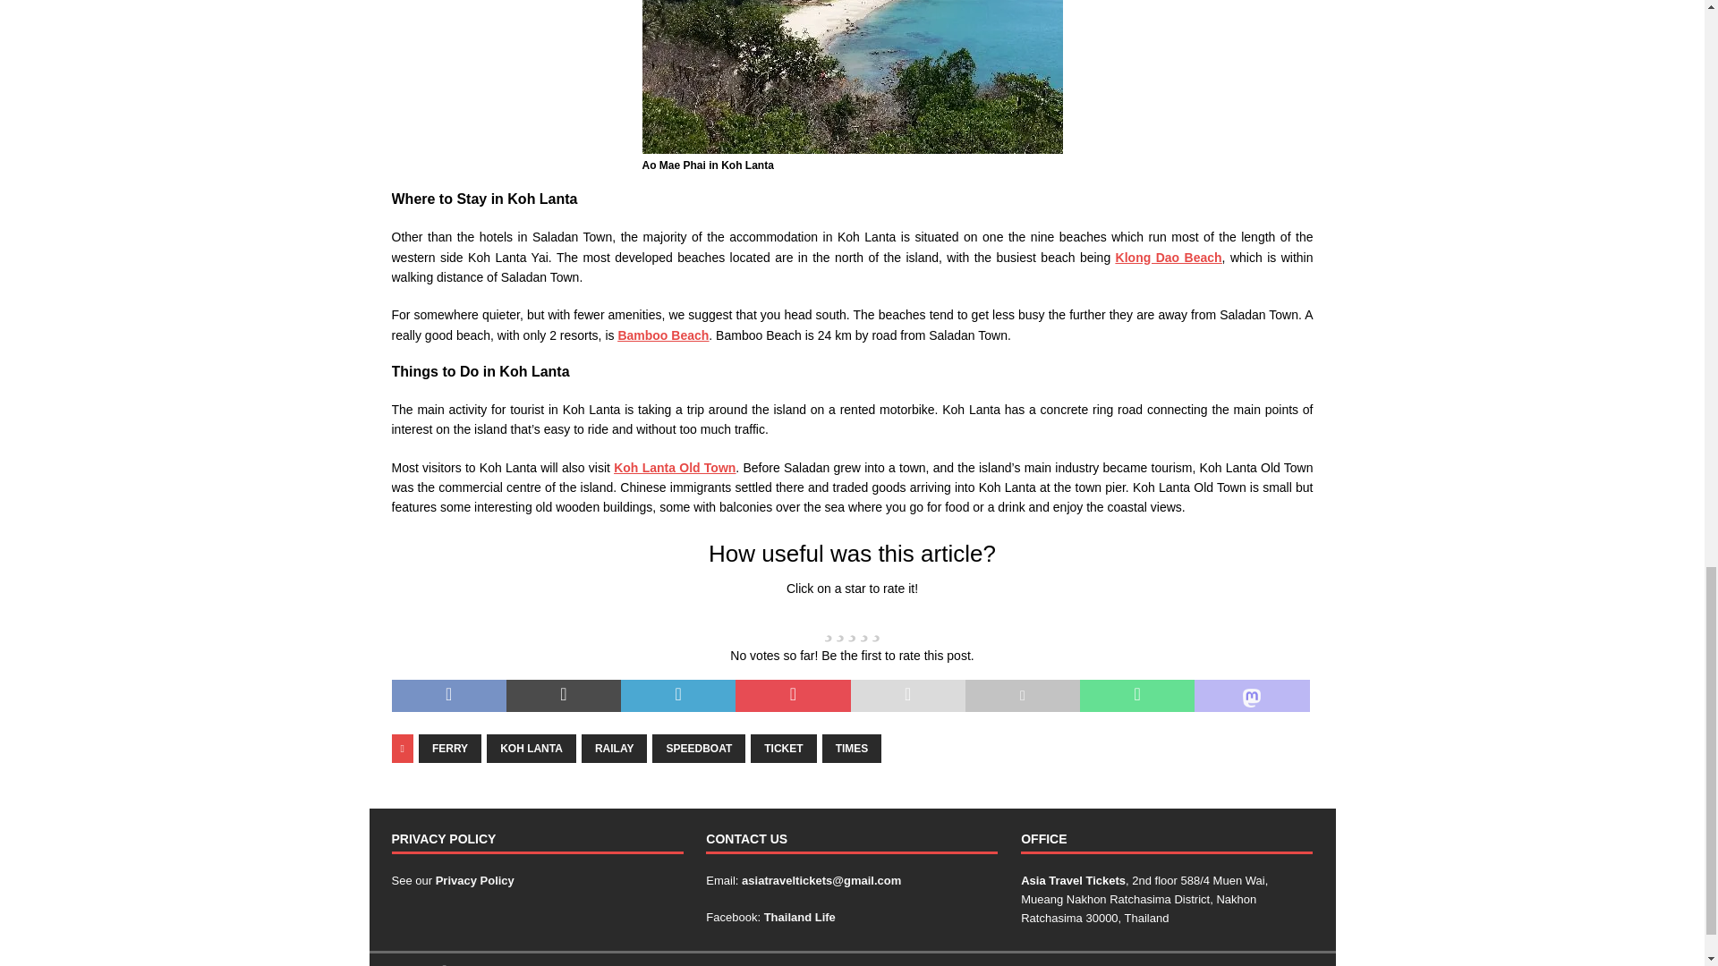  I want to click on Share on Facebook, so click(449, 696).